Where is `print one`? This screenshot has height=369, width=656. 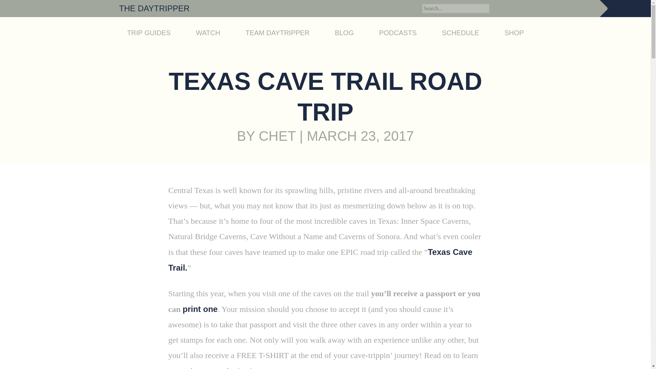
print one is located at coordinates (200, 309).